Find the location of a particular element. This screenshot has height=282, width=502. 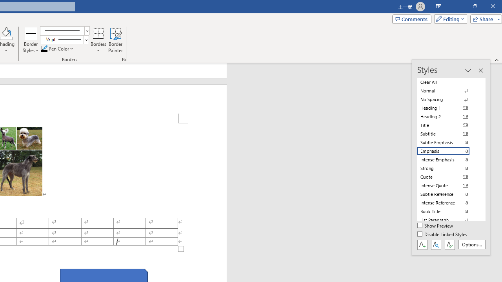

Normal is located at coordinates (448, 91).